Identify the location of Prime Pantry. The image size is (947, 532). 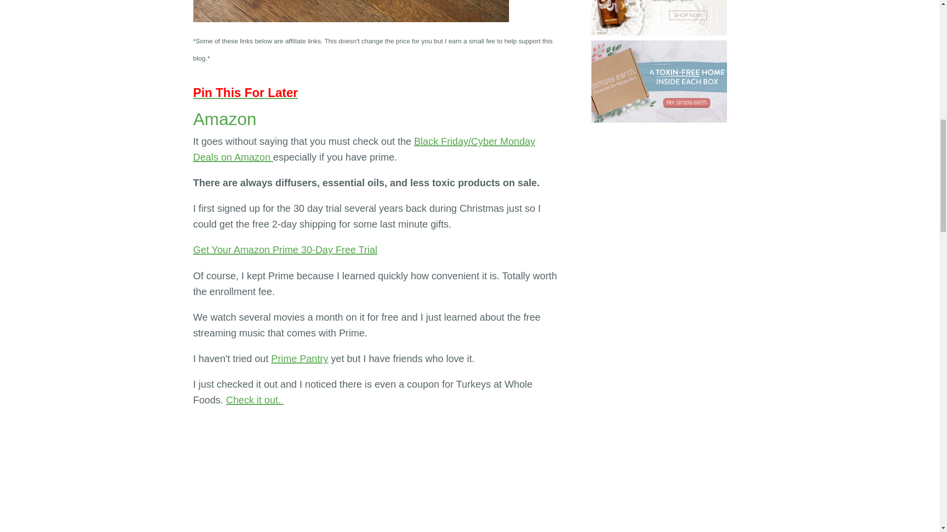
(300, 359).